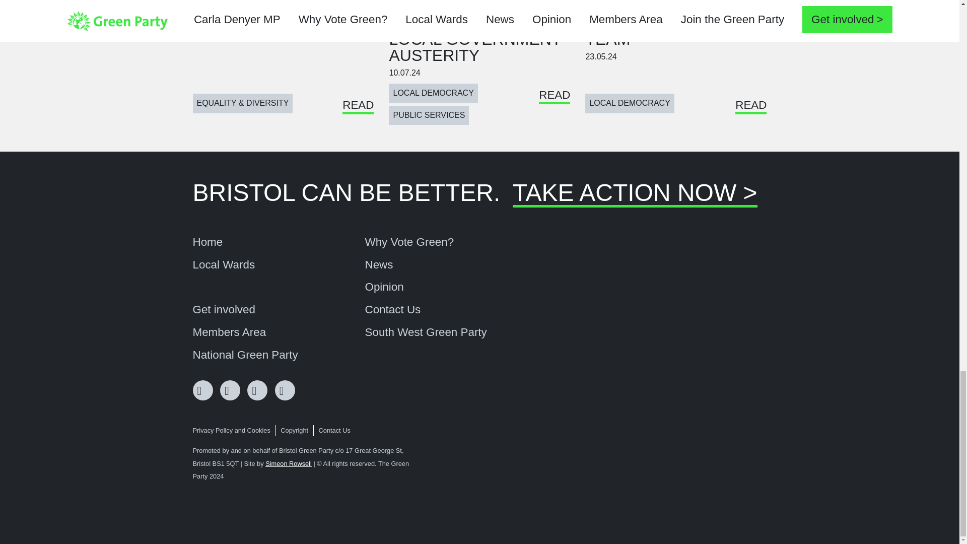 The width and height of the screenshot is (967, 544). What do you see at coordinates (224, 309) in the screenshot?
I see `Get involved` at bounding box center [224, 309].